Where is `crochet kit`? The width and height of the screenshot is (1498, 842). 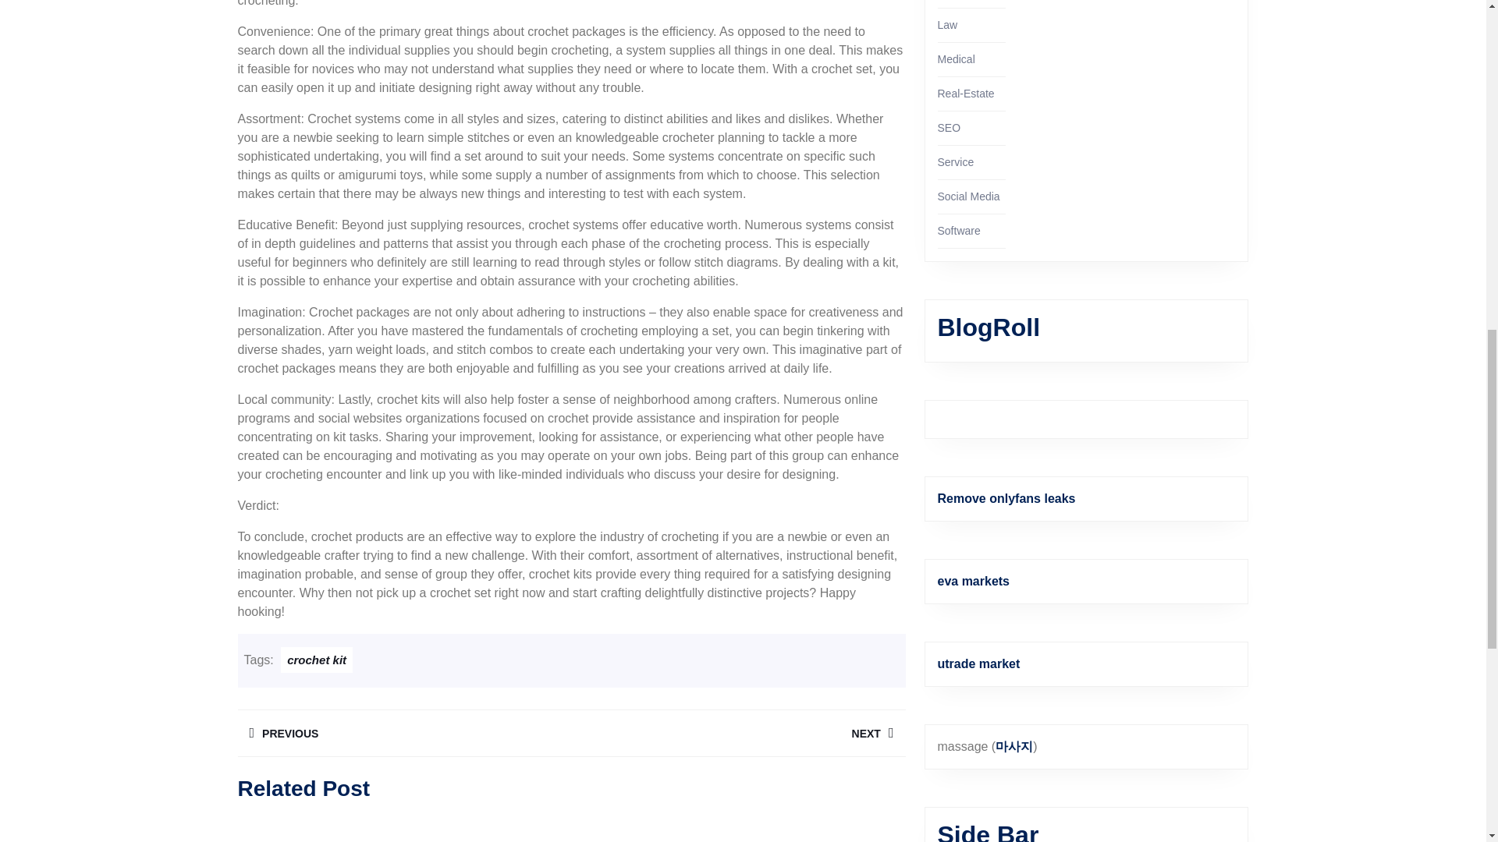
crochet kit is located at coordinates (737, 733).